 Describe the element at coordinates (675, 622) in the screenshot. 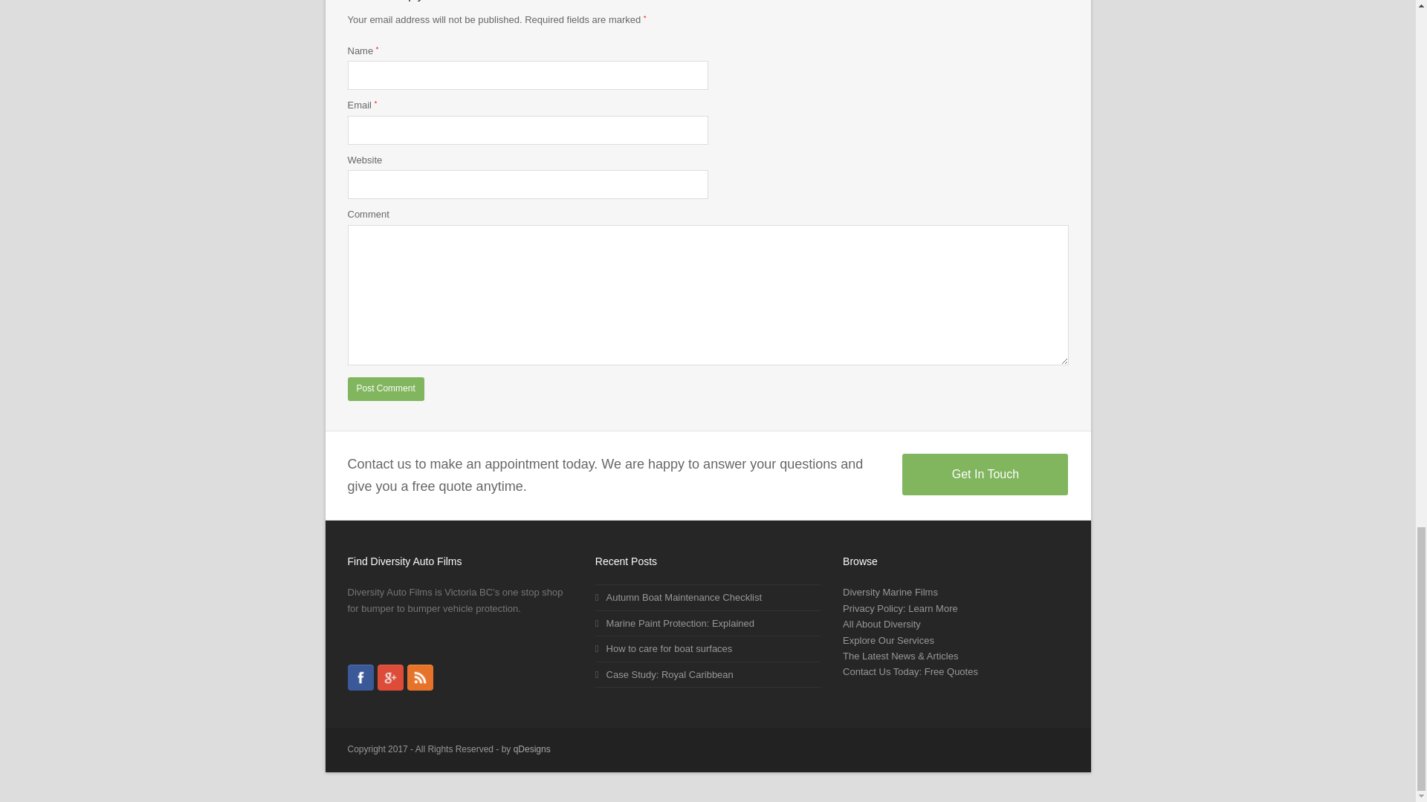

I see `Marine Paint Protection: Explained` at that location.